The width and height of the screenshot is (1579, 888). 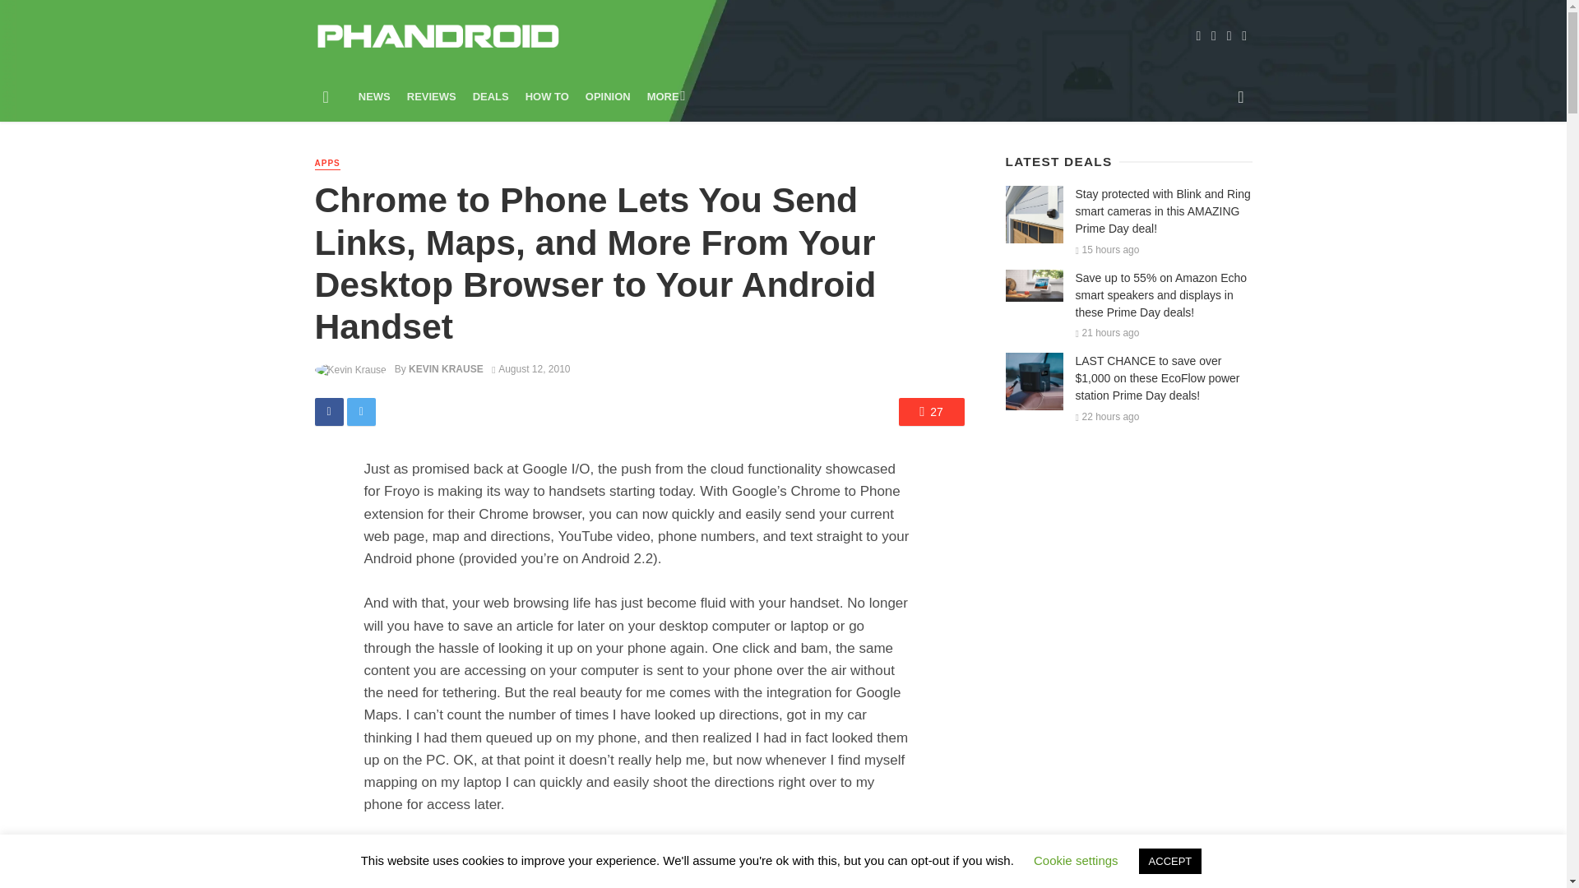 What do you see at coordinates (490, 96) in the screenshot?
I see `DEALS` at bounding box center [490, 96].